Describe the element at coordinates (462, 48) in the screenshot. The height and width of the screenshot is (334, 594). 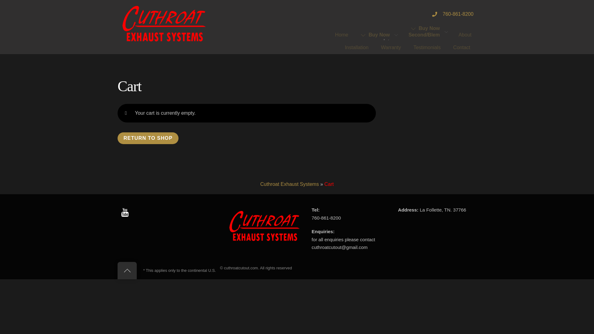
I see `Contact` at that location.